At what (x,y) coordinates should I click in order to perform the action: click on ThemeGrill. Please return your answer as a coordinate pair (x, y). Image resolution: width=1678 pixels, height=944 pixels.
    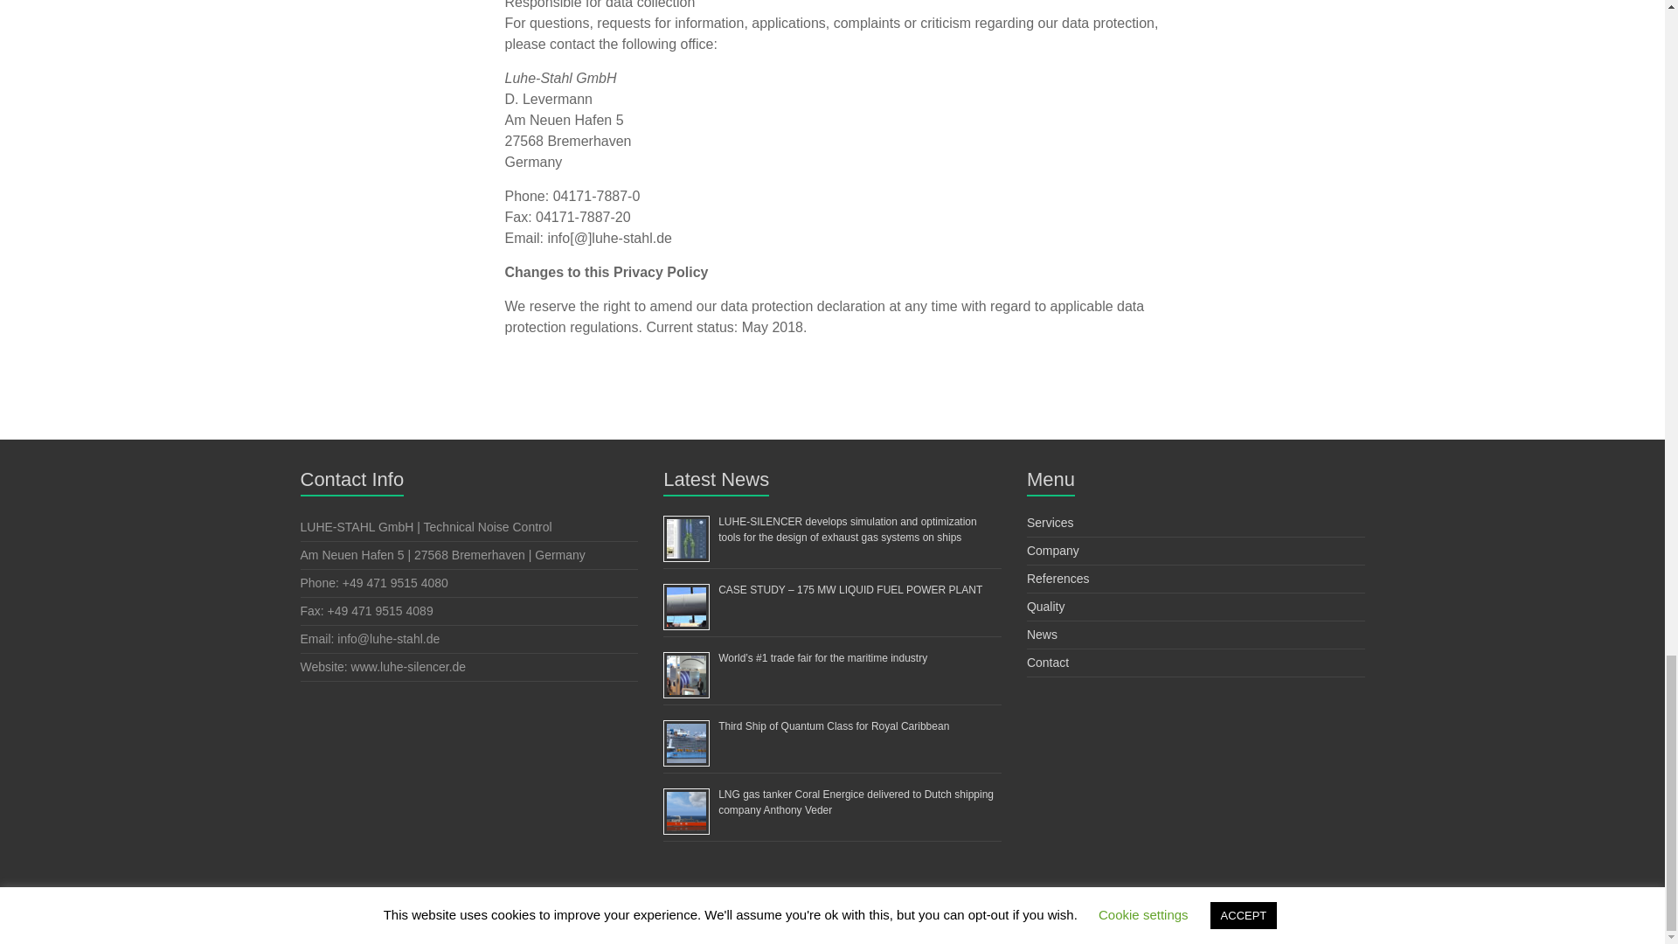
    Looking at the image, I should click on (629, 924).